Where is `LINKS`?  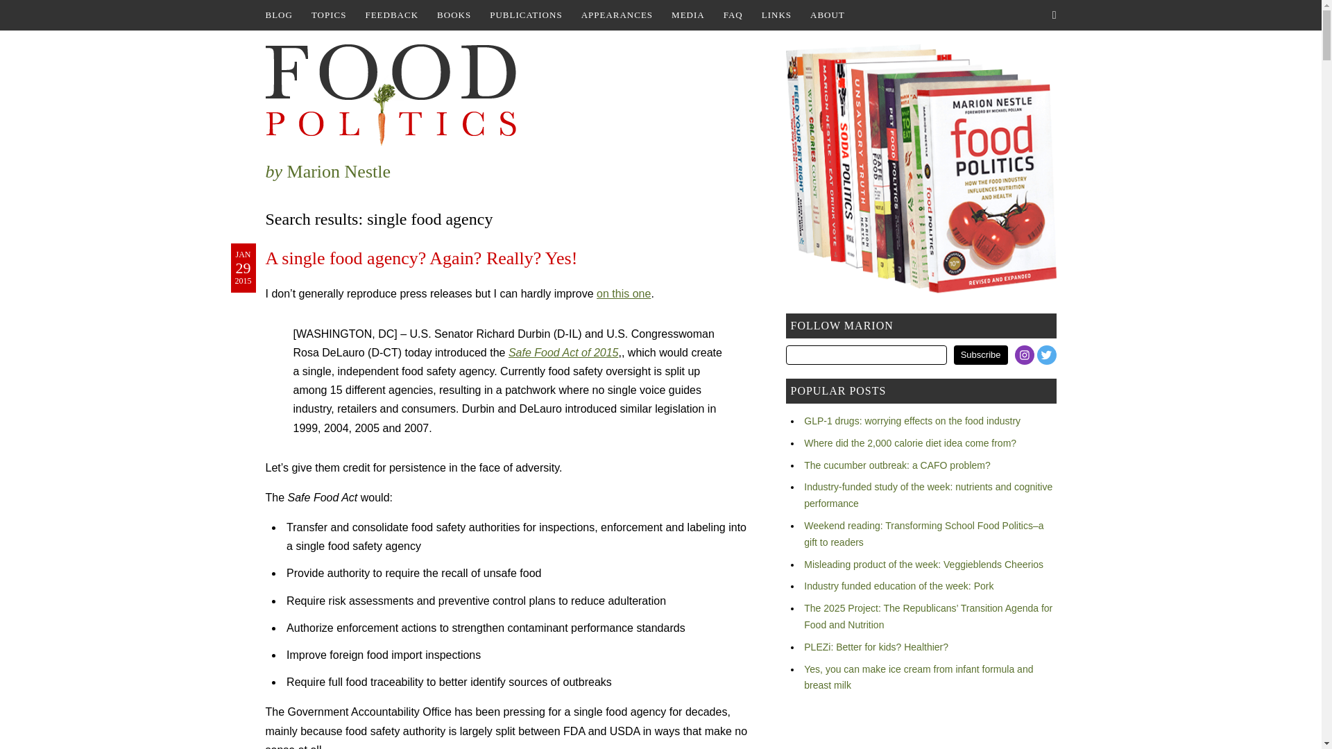
LINKS is located at coordinates (776, 15).